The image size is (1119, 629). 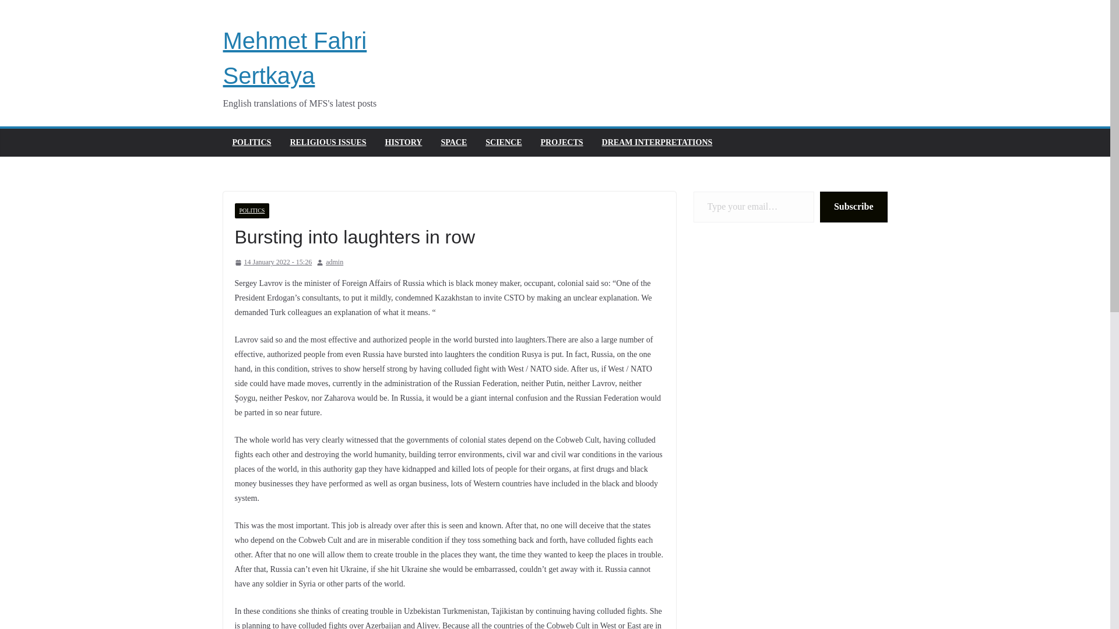 I want to click on HISTORY, so click(x=403, y=143).